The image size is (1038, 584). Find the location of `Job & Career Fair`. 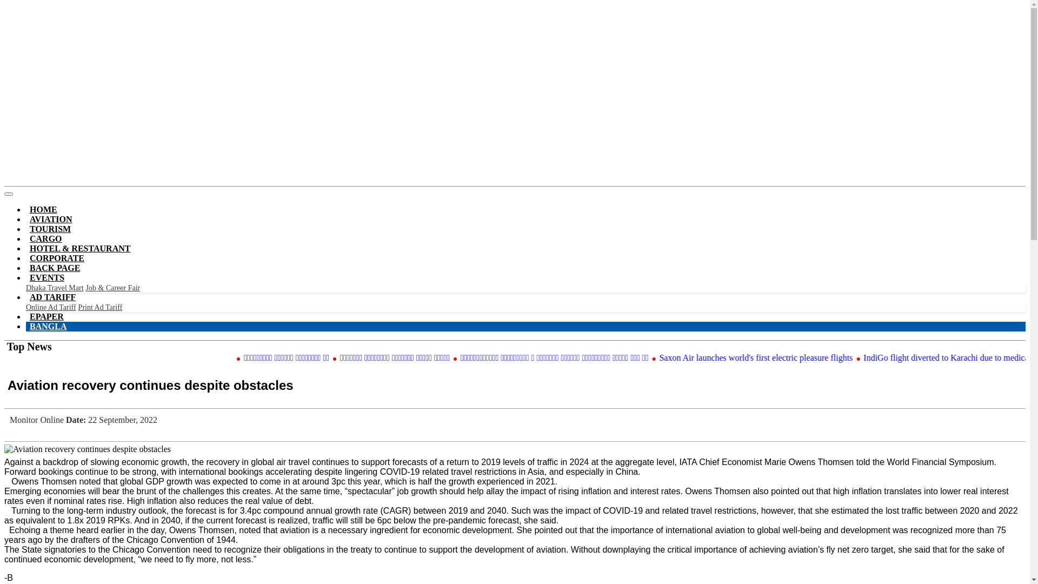

Job & Career Fair is located at coordinates (114, 288).